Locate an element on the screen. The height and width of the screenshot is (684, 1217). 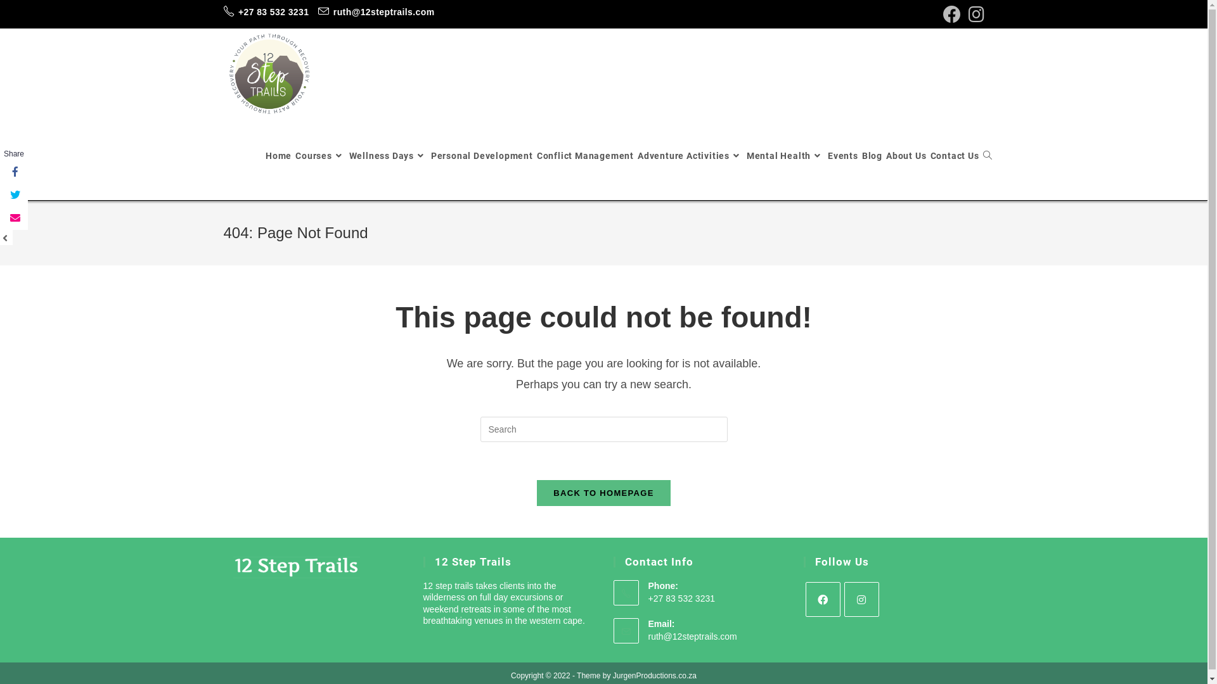
Share  on Twitter is located at coordinates (14, 196).